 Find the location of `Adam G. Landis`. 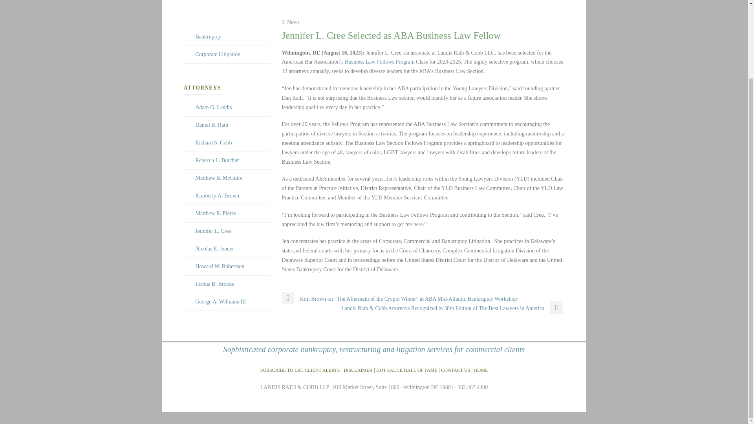

Adam G. Landis is located at coordinates (214, 107).